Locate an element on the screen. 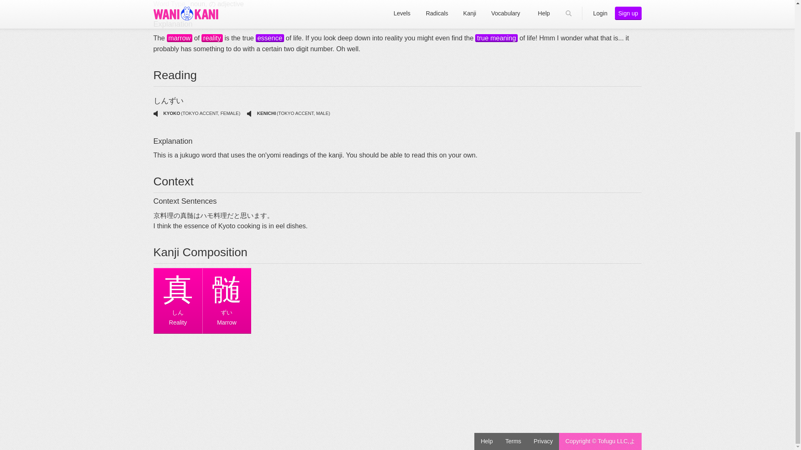  Vocabulary is located at coordinates (270, 38).